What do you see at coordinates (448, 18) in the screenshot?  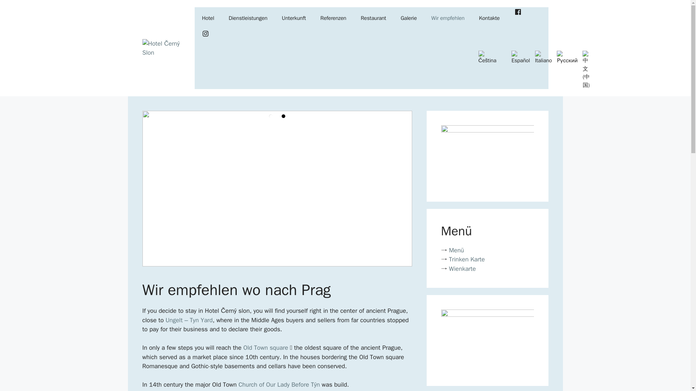 I see `Wir empfehlen` at bounding box center [448, 18].